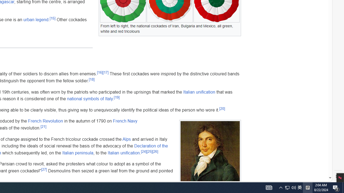 This screenshot has width=344, height=193. Describe the element at coordinates (144, 151) in the screenshot. I see `[24]` at that location.